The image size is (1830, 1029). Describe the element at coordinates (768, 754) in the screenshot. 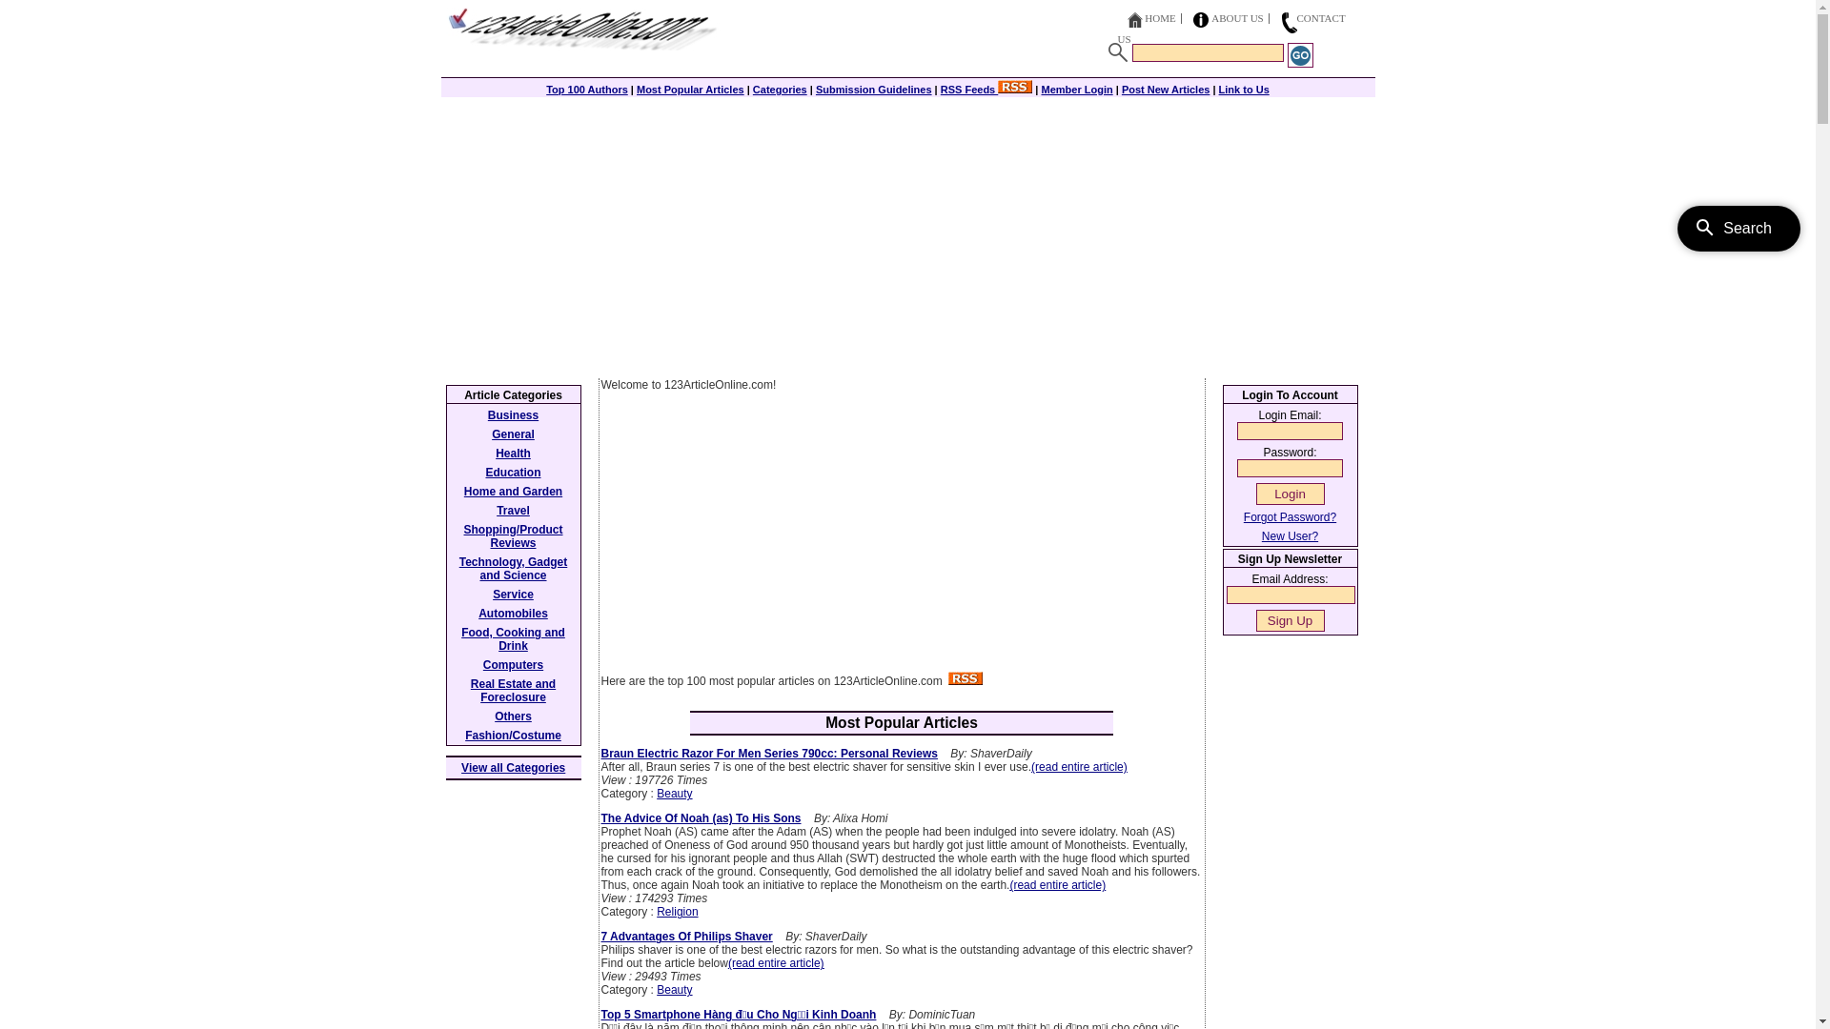

I see `Braun Electric Razor For Men Series 790cc: Personal Reviews` at that location.